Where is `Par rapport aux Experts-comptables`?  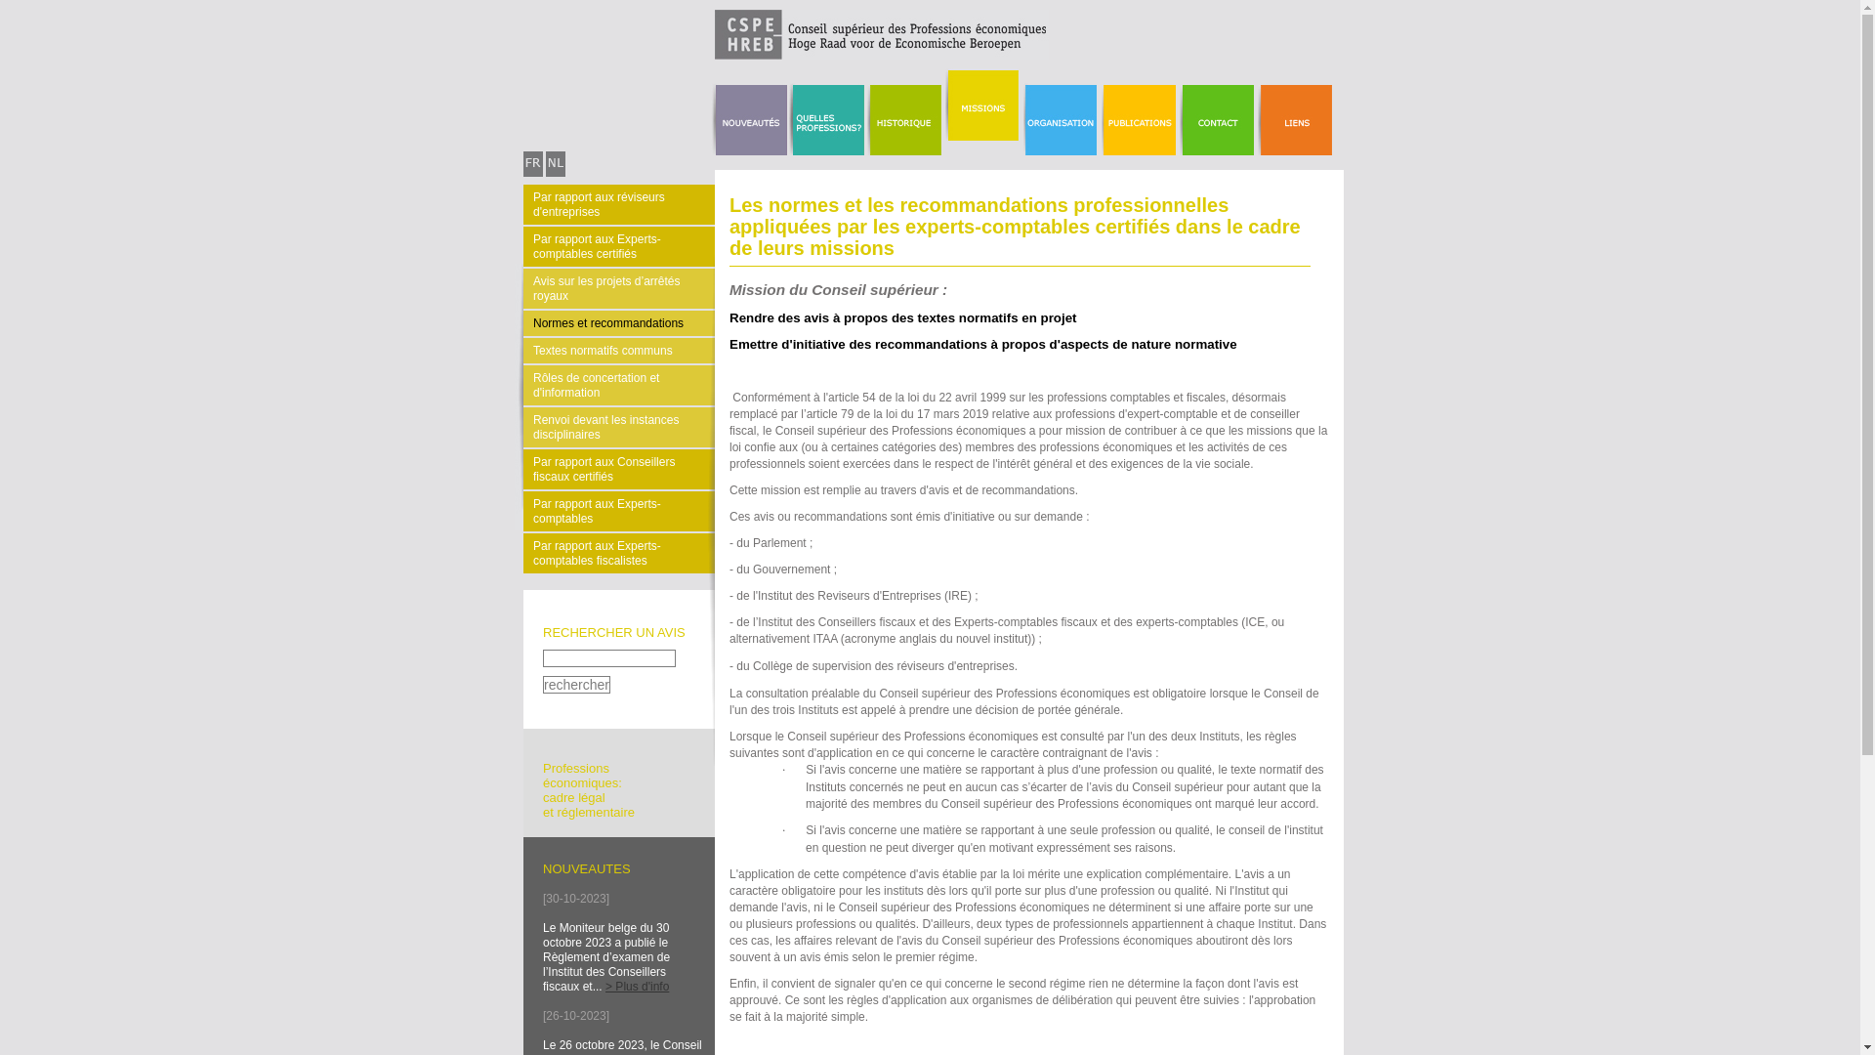
Par rapport aux Experts-comptables is located at coordinates (619, 512).